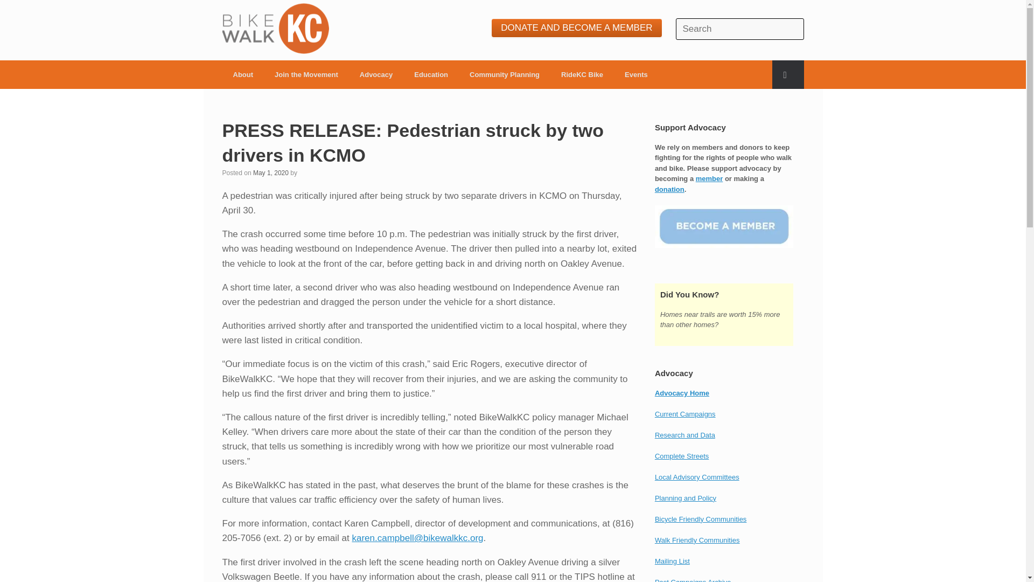  I want to click on Education, so click(431, 74).